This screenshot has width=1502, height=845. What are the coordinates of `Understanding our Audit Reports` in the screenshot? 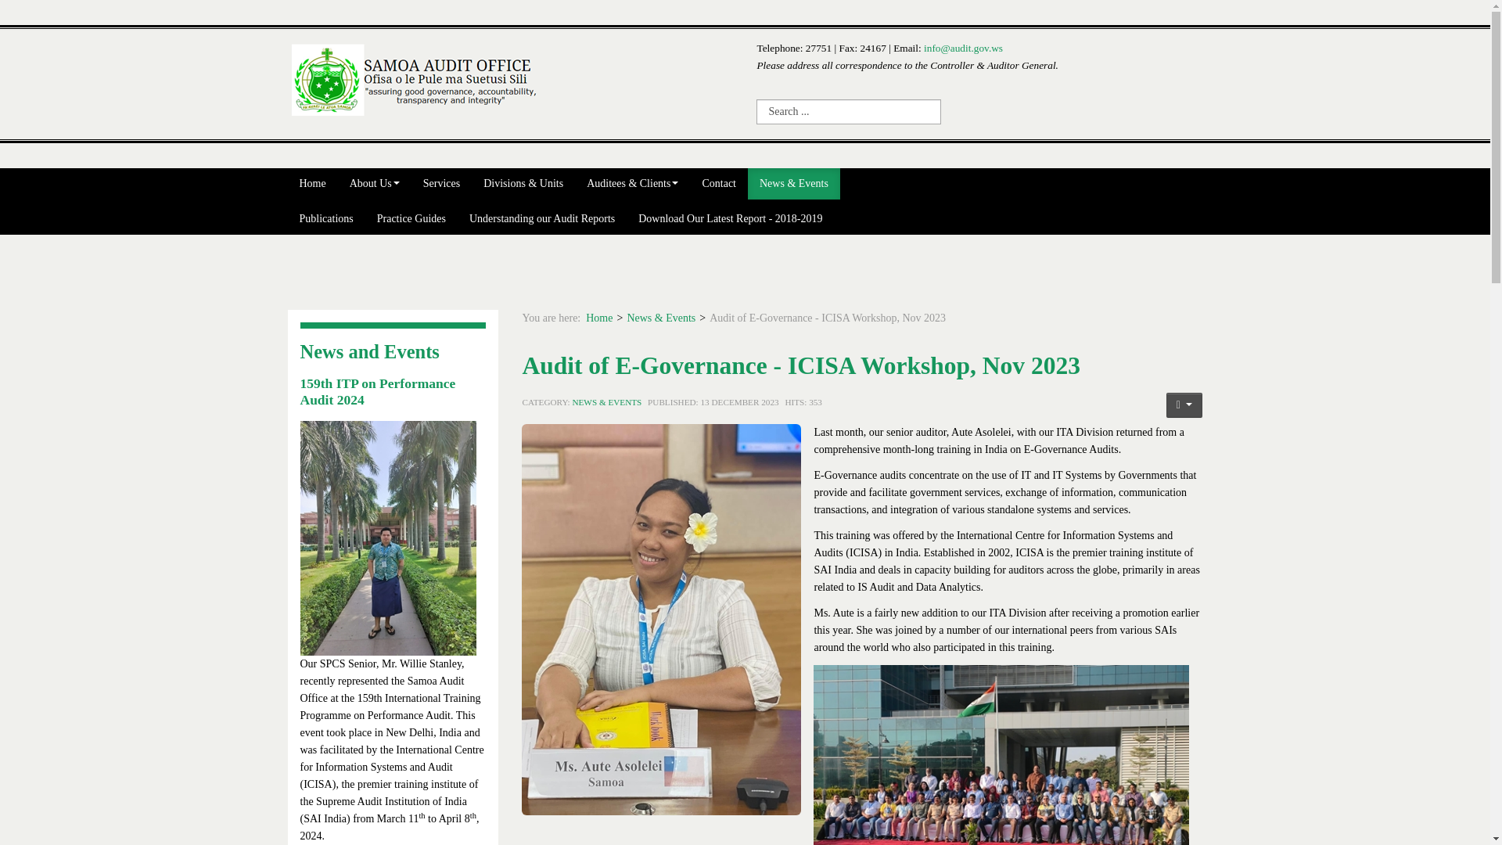 It's located at (541, 219).